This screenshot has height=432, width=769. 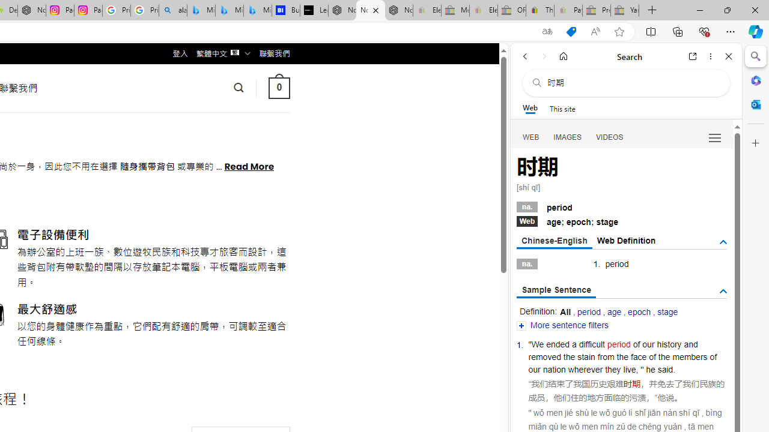 What do you see at coordinates (723, 292) in the screenshot?
I see `AutomationID: tgdef_sen` at bounding box center [723, 292].